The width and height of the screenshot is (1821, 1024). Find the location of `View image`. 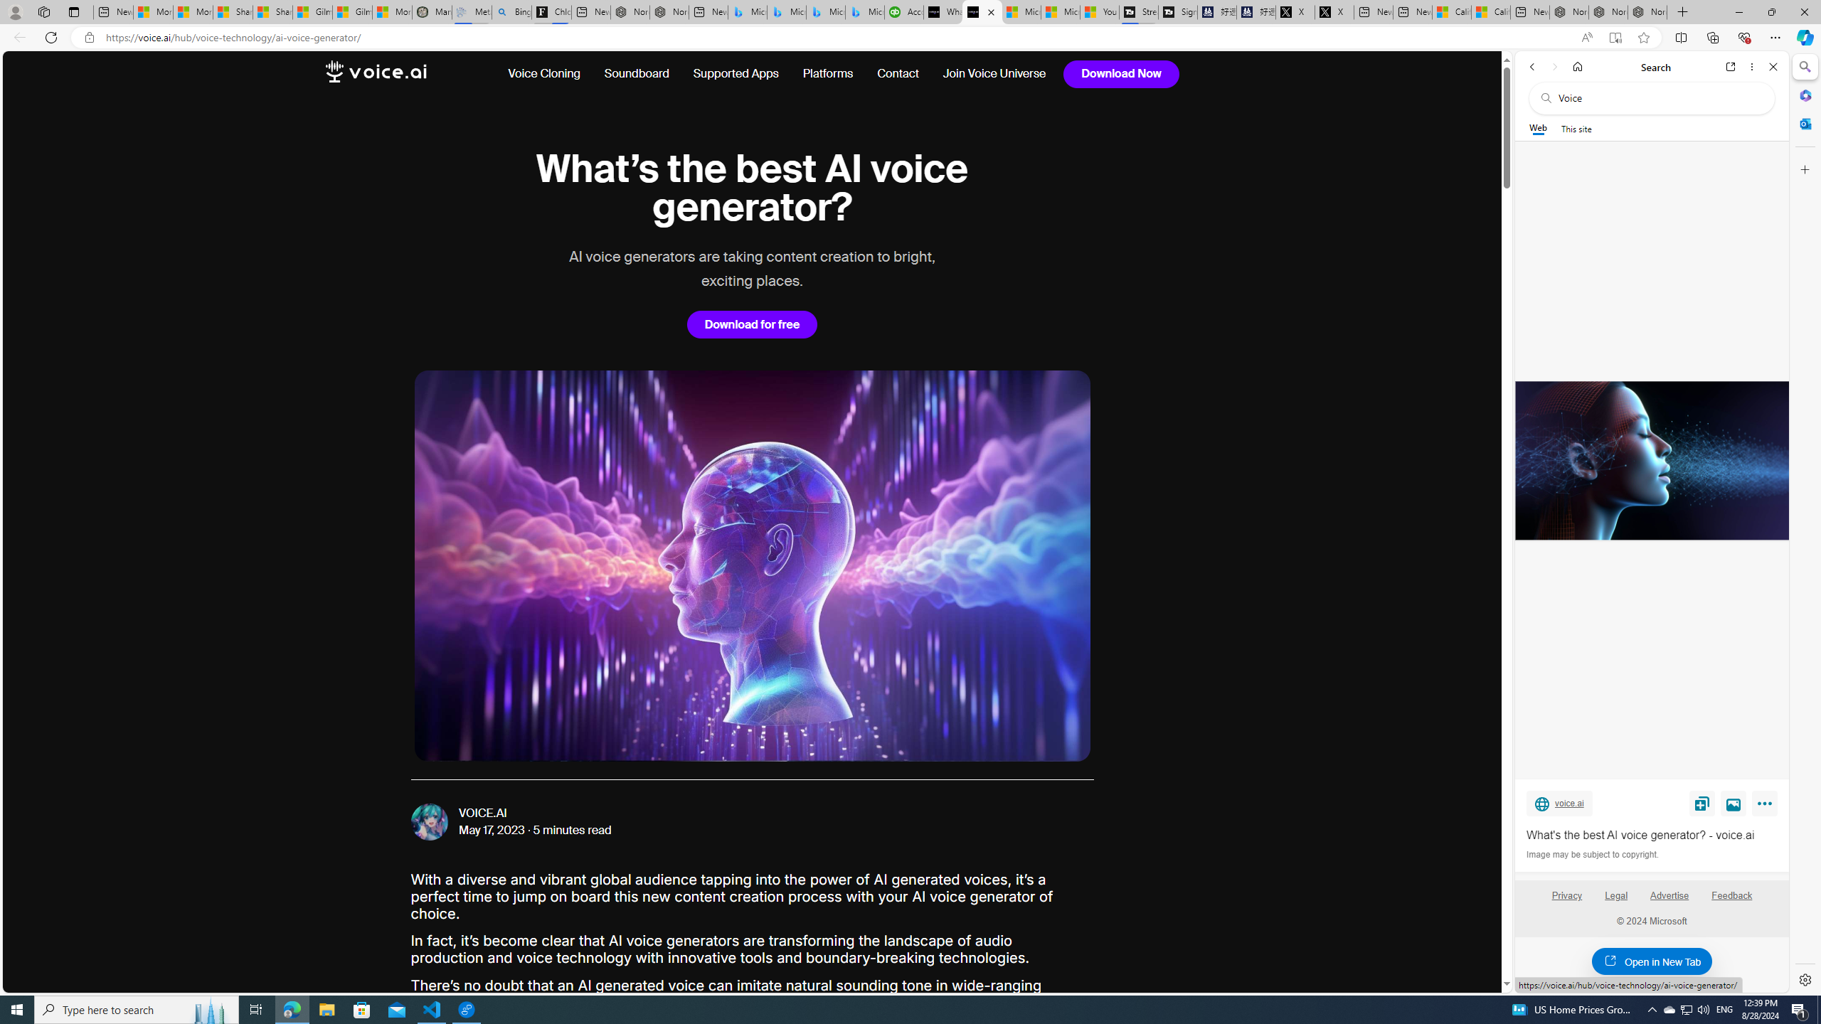

View image is located at coordinates (1734, 803).